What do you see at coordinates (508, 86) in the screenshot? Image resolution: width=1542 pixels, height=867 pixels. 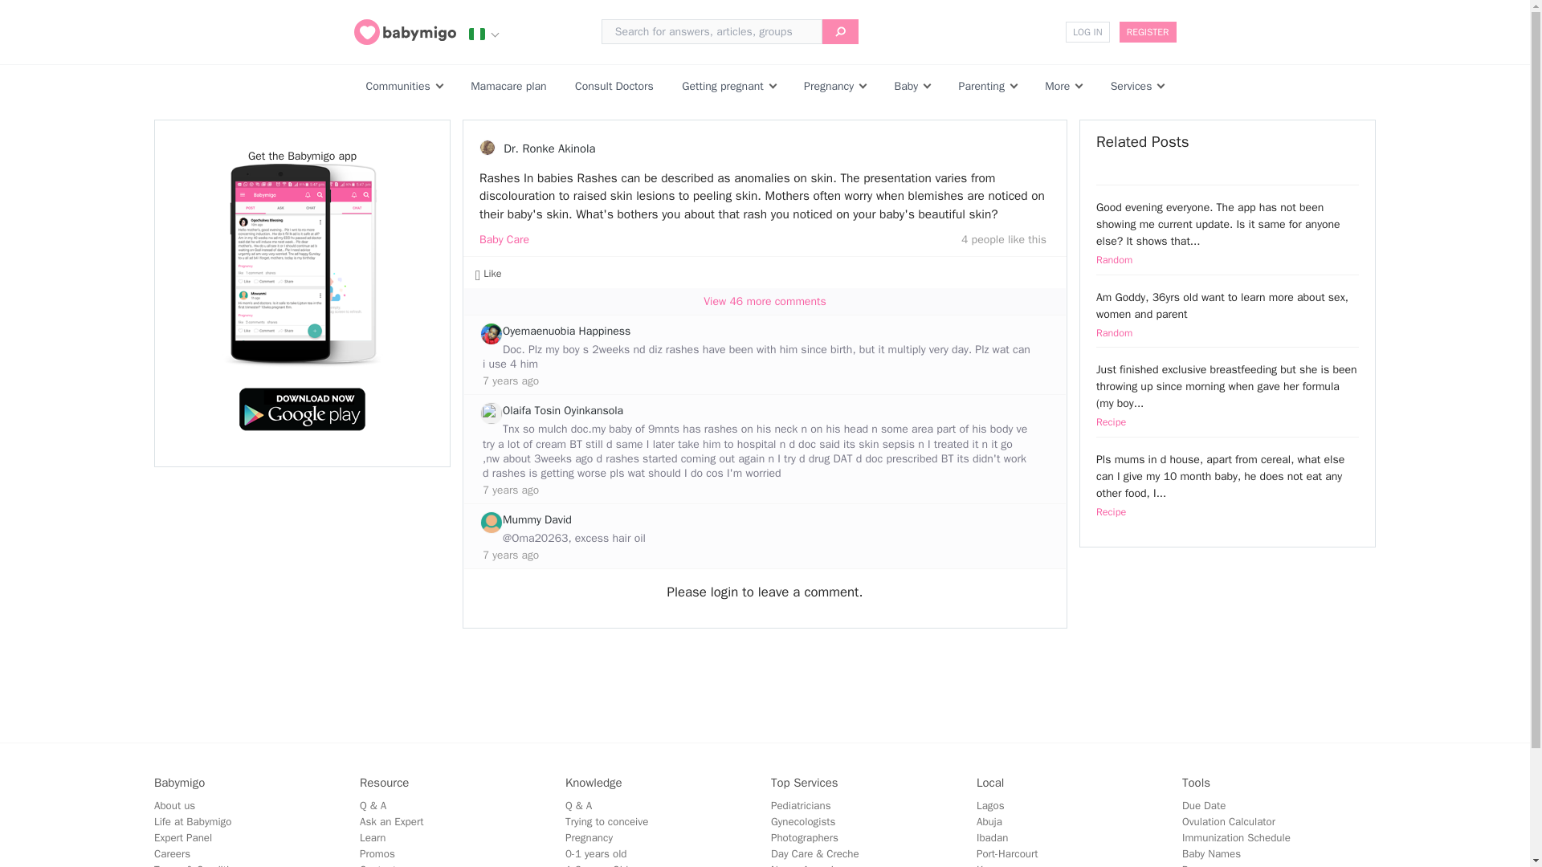 I see `Mamacare plan` at bounding box center [508, 86].